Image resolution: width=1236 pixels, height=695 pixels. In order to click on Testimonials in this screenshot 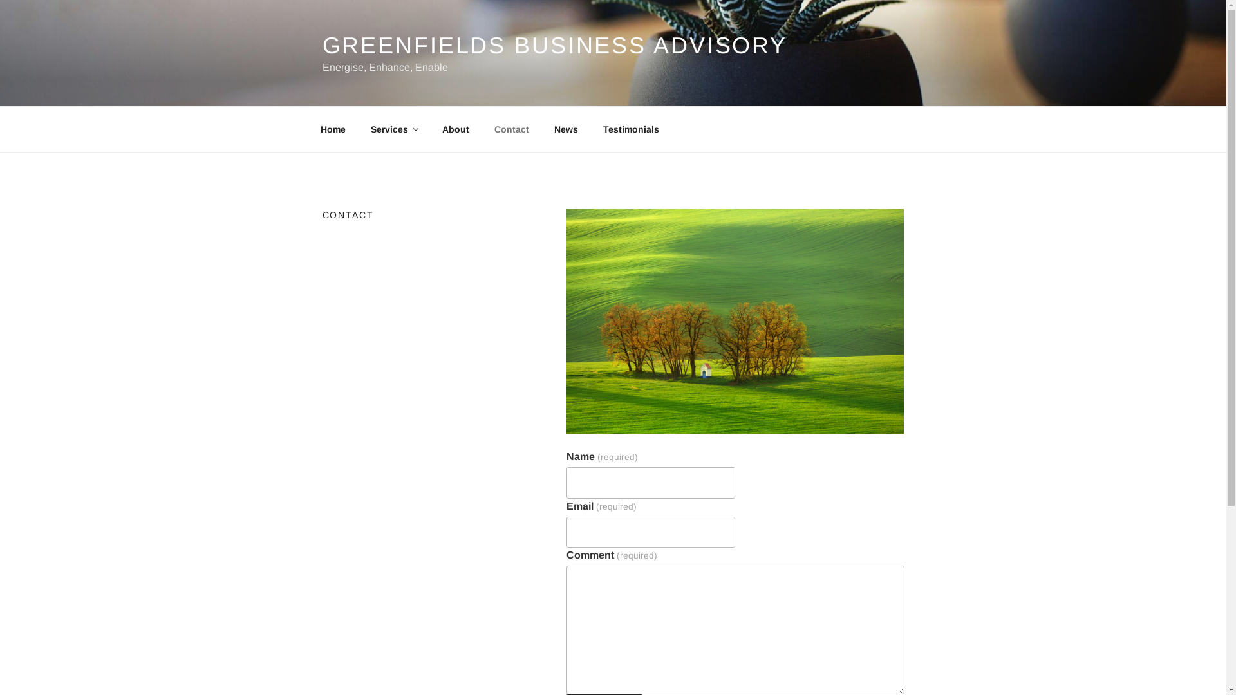, I will do `click(632, 129)`.